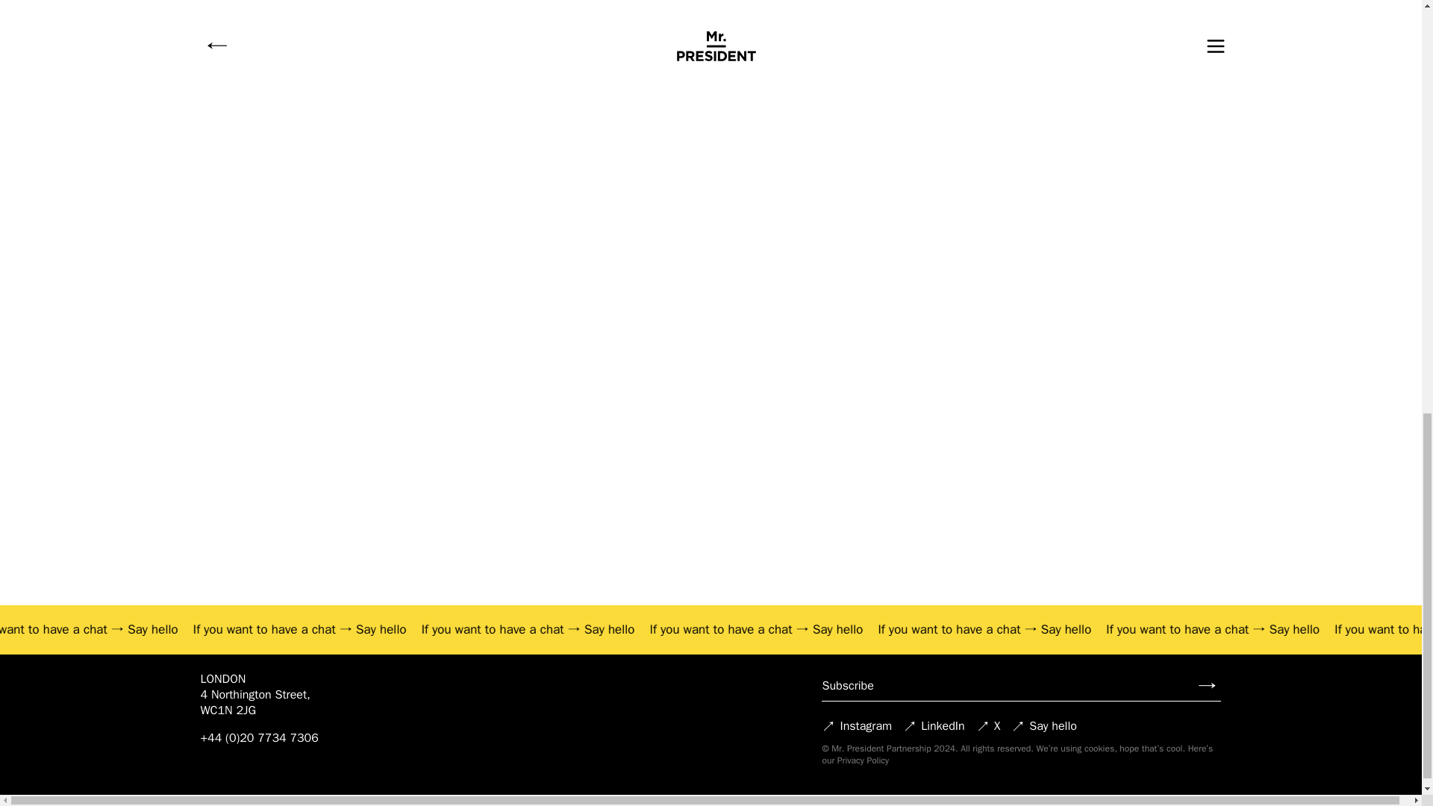  Describe the element at coordinates (1303, 629) in the screenshot. I see `Say hello` at that location.